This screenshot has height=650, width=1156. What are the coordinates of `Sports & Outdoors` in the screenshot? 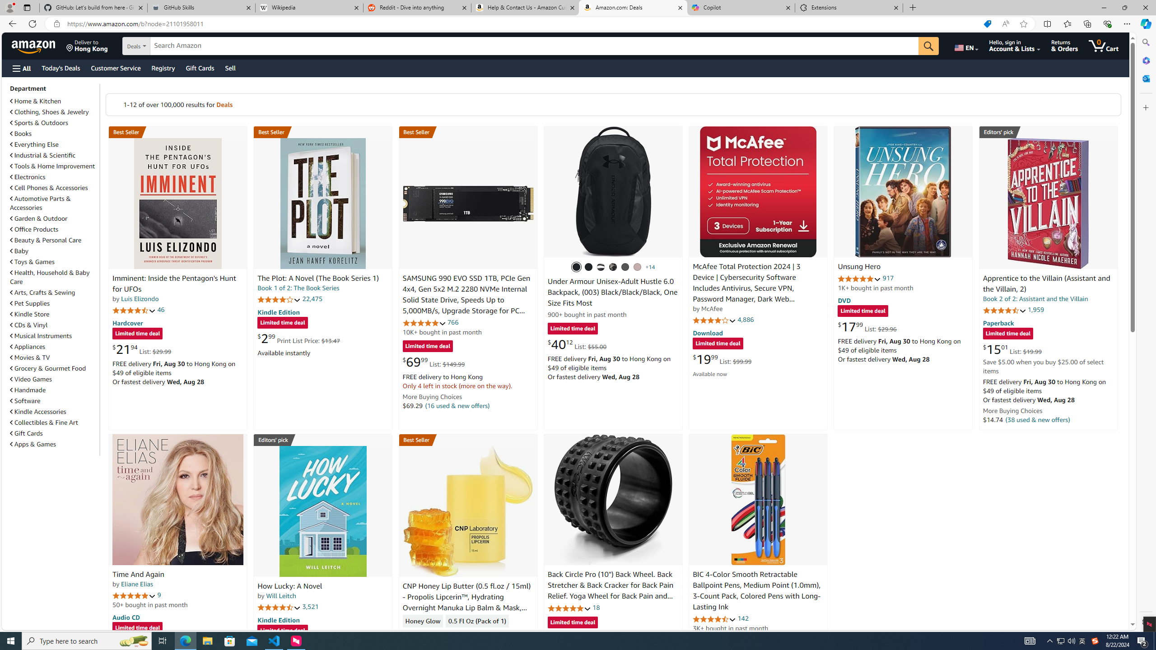 It's located at (39, 123).